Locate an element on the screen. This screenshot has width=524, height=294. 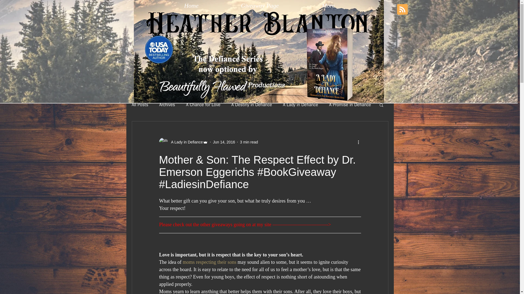
Giveaway Page is located at coordinates (260, 5).